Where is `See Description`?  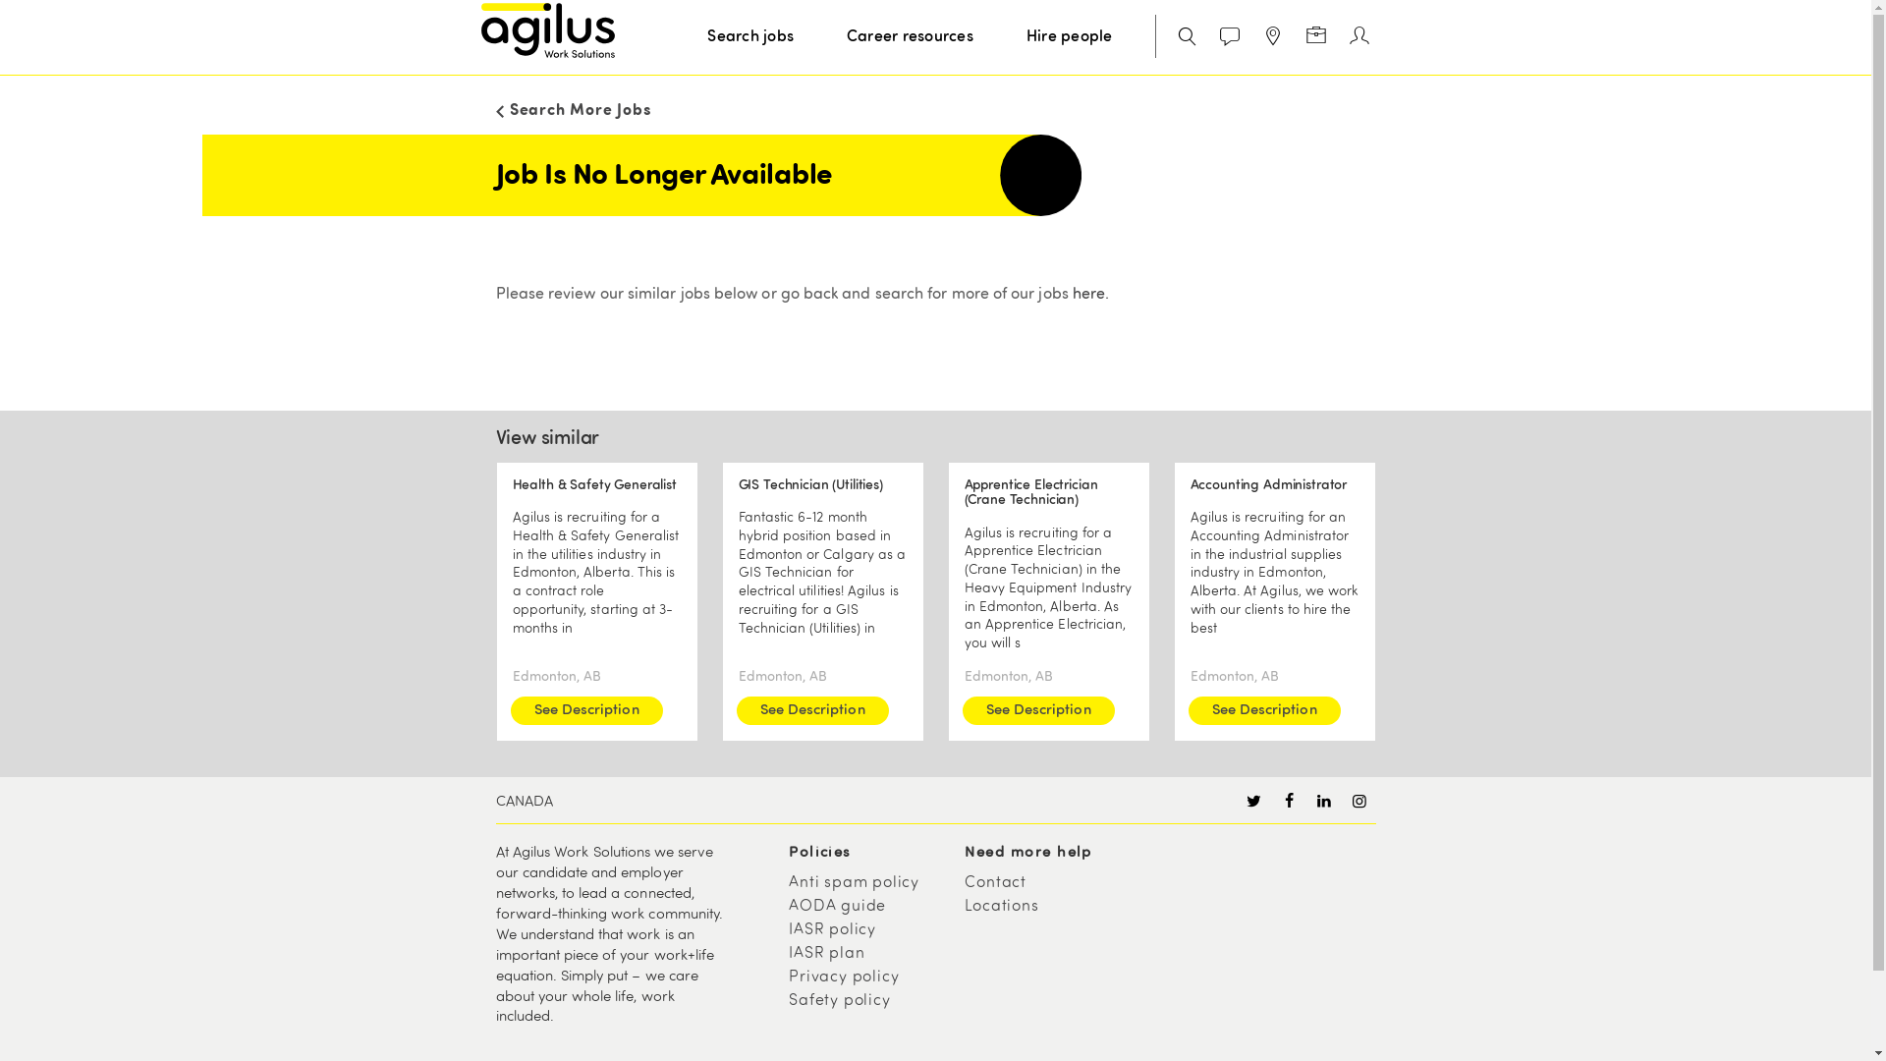
See Description is located at coordinates (1038, 711).